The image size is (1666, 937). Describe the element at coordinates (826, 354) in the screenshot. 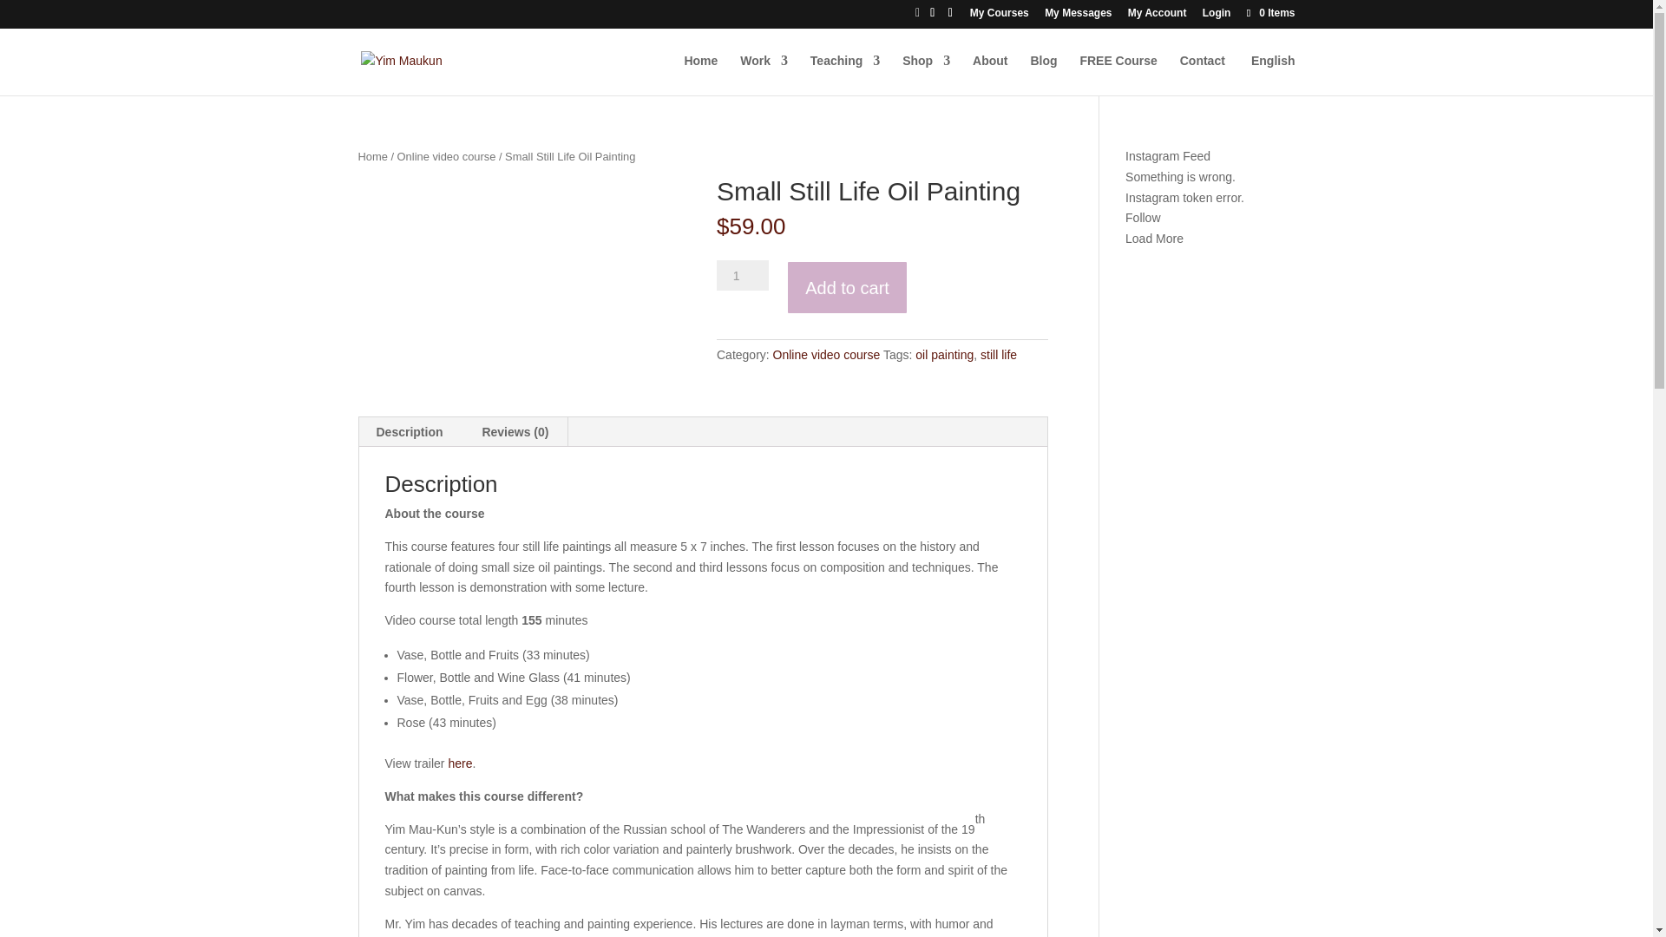

I see `Online video course` at that location.